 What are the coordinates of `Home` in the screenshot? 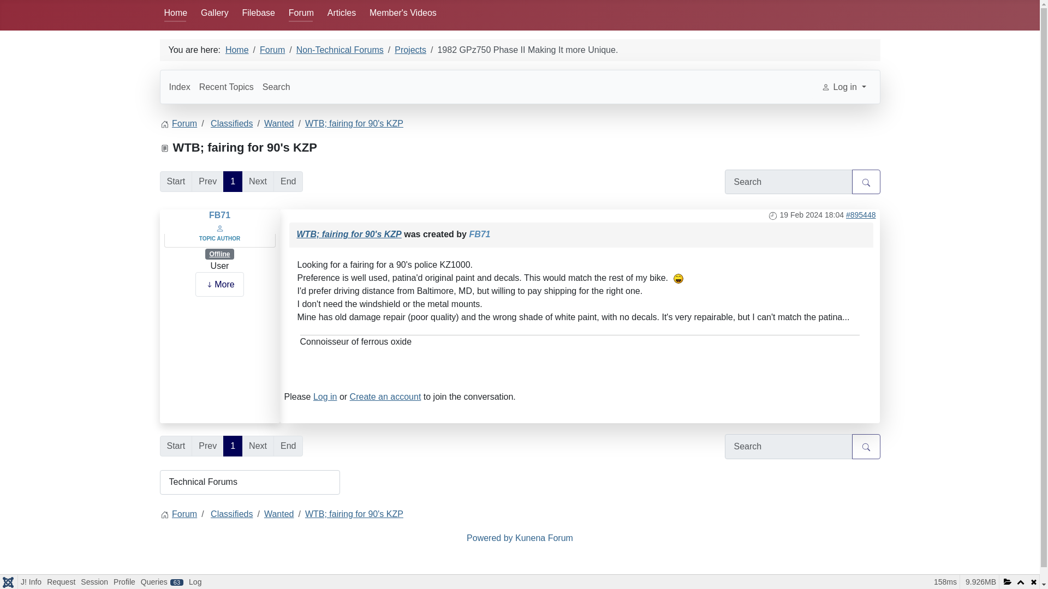 It's located at (175, 13).